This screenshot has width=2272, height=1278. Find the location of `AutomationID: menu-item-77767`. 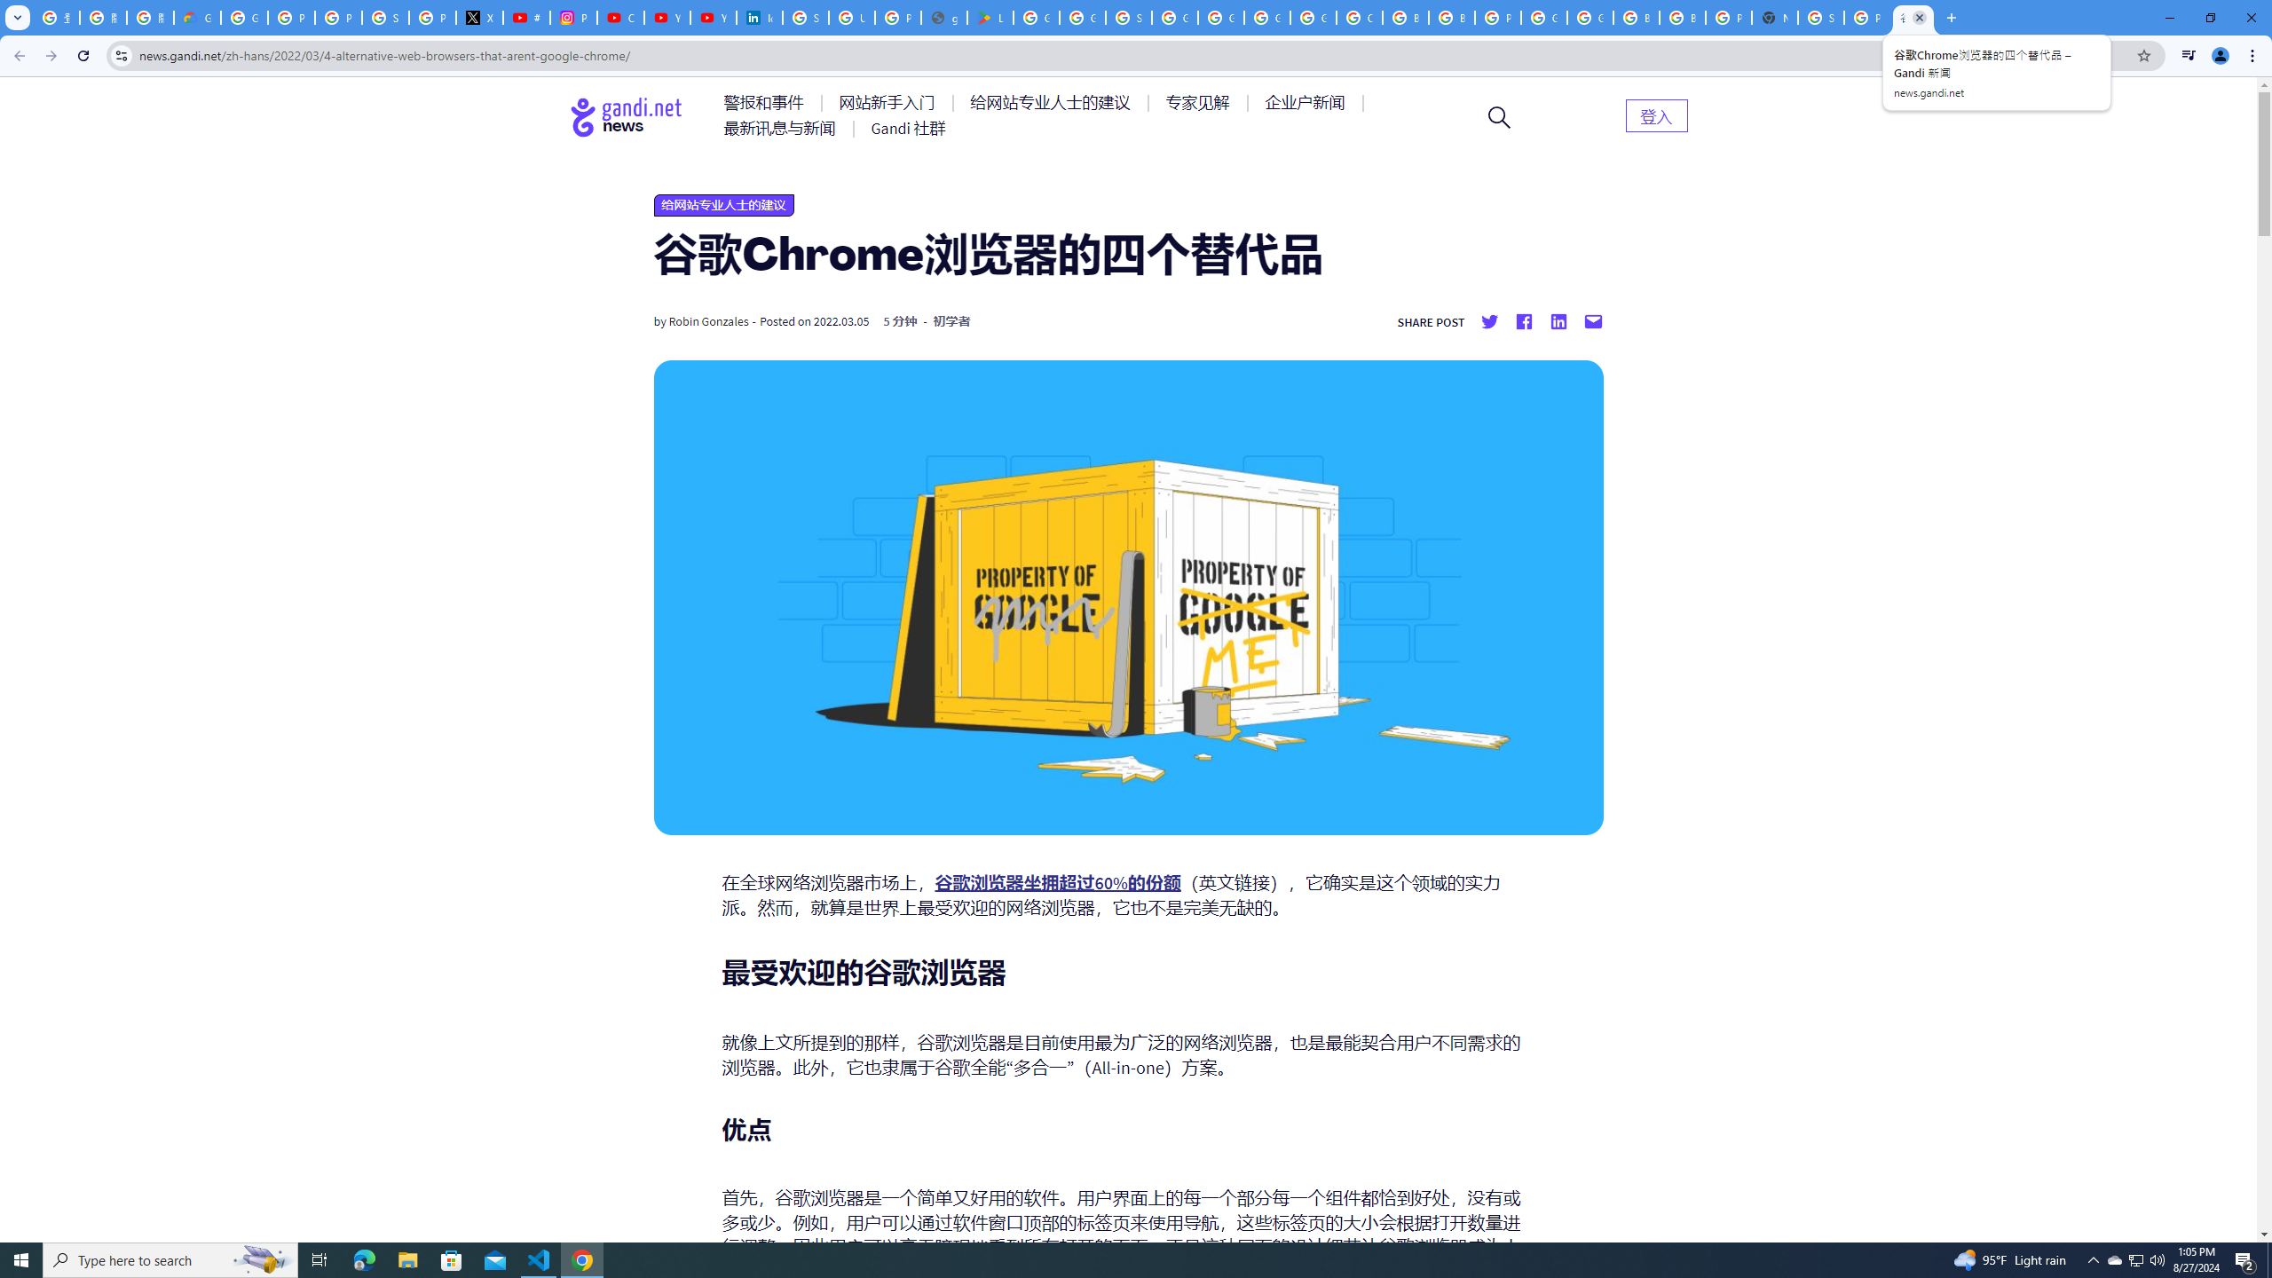

AutomationID: menu-item-77767 is located at coordinates (909, 128).